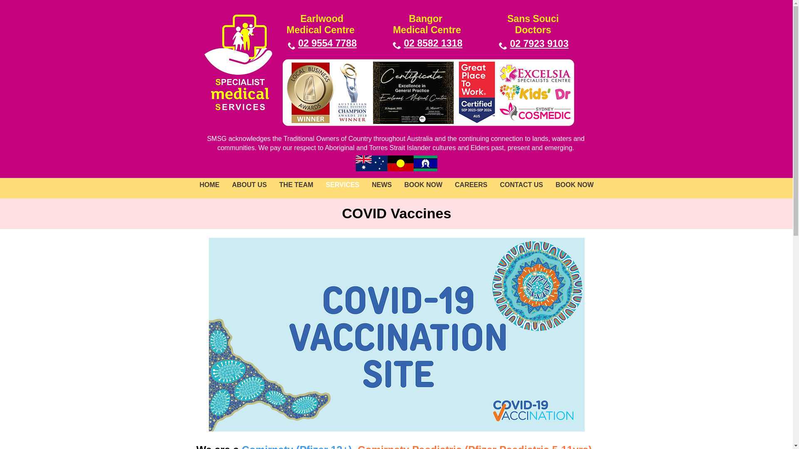 The image size is (799, 449). Describe the element at coordinates (327, 43) in the screenshot. I see `02 9554 7788` at that location.